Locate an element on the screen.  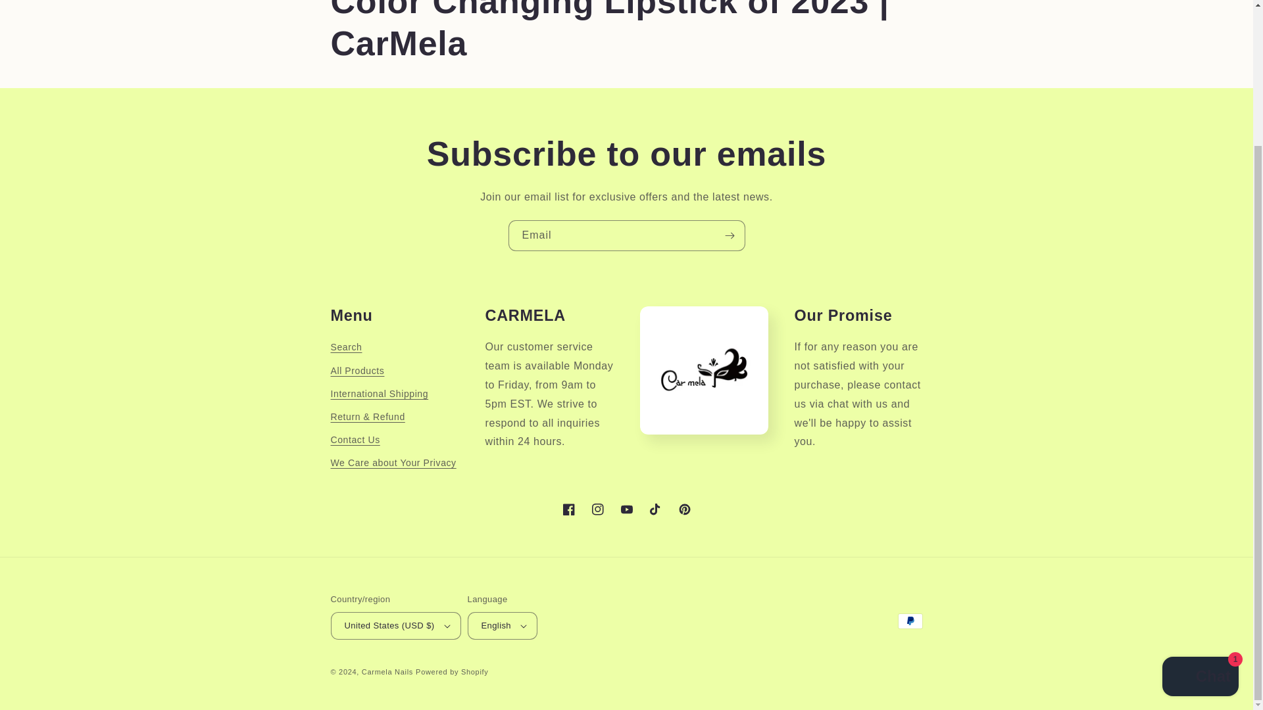
All Products is located at coordinates (357, 371).